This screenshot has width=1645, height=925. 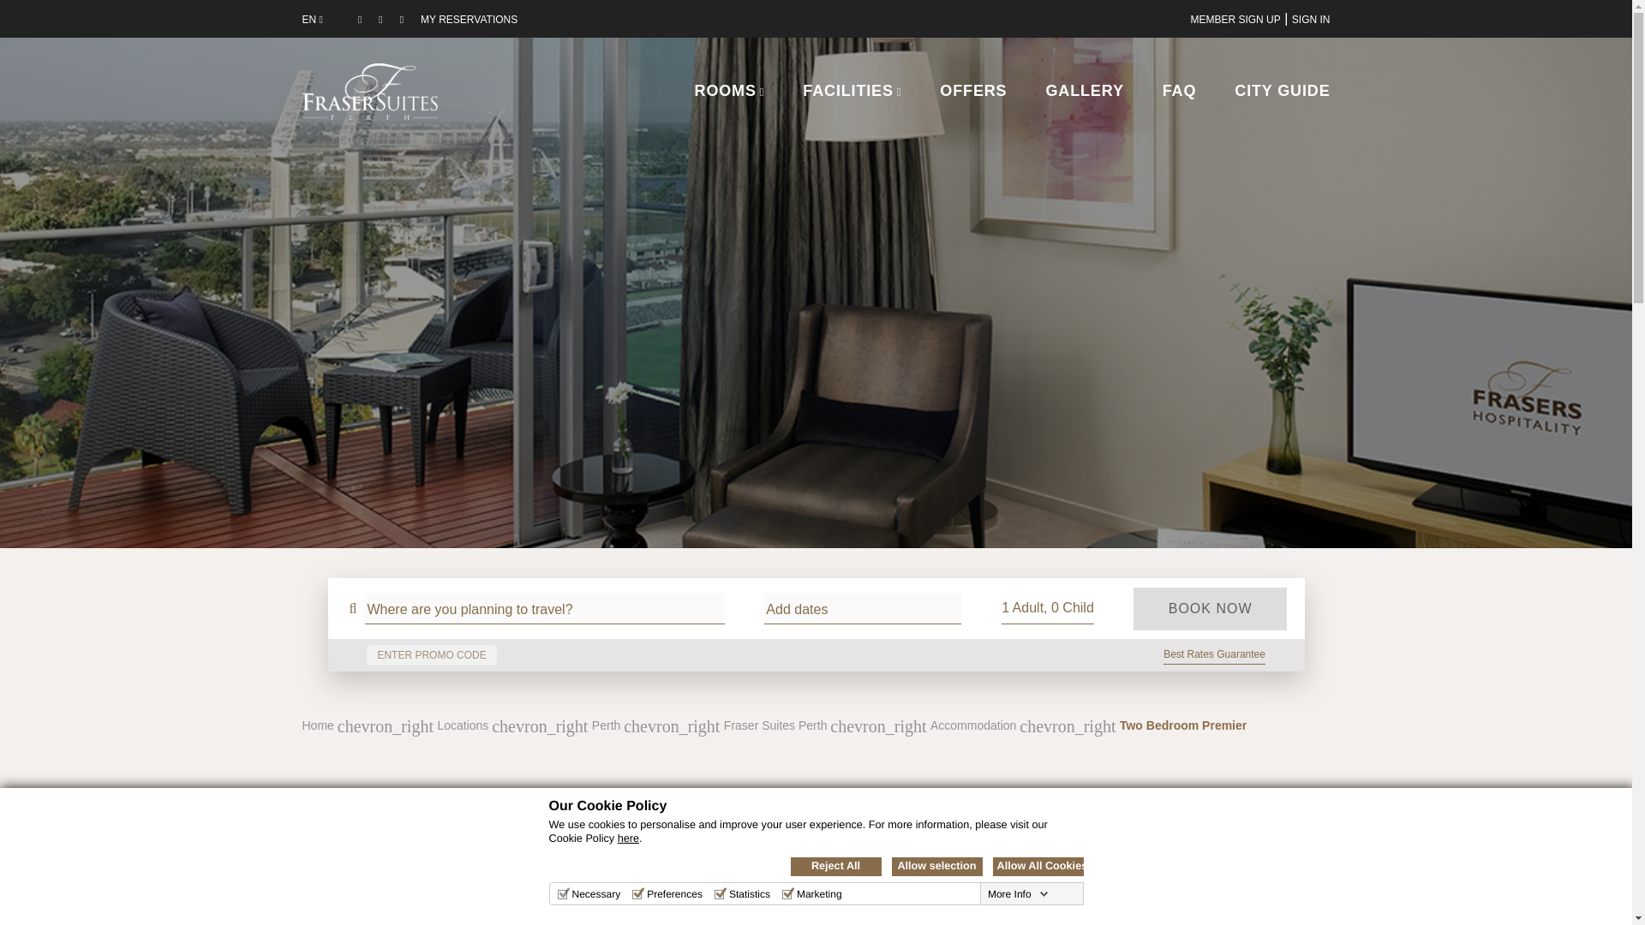 What do you see at coordinates (1018, 893) in the screenshot?
I see `More Info` at bounding box center [1018, 893].